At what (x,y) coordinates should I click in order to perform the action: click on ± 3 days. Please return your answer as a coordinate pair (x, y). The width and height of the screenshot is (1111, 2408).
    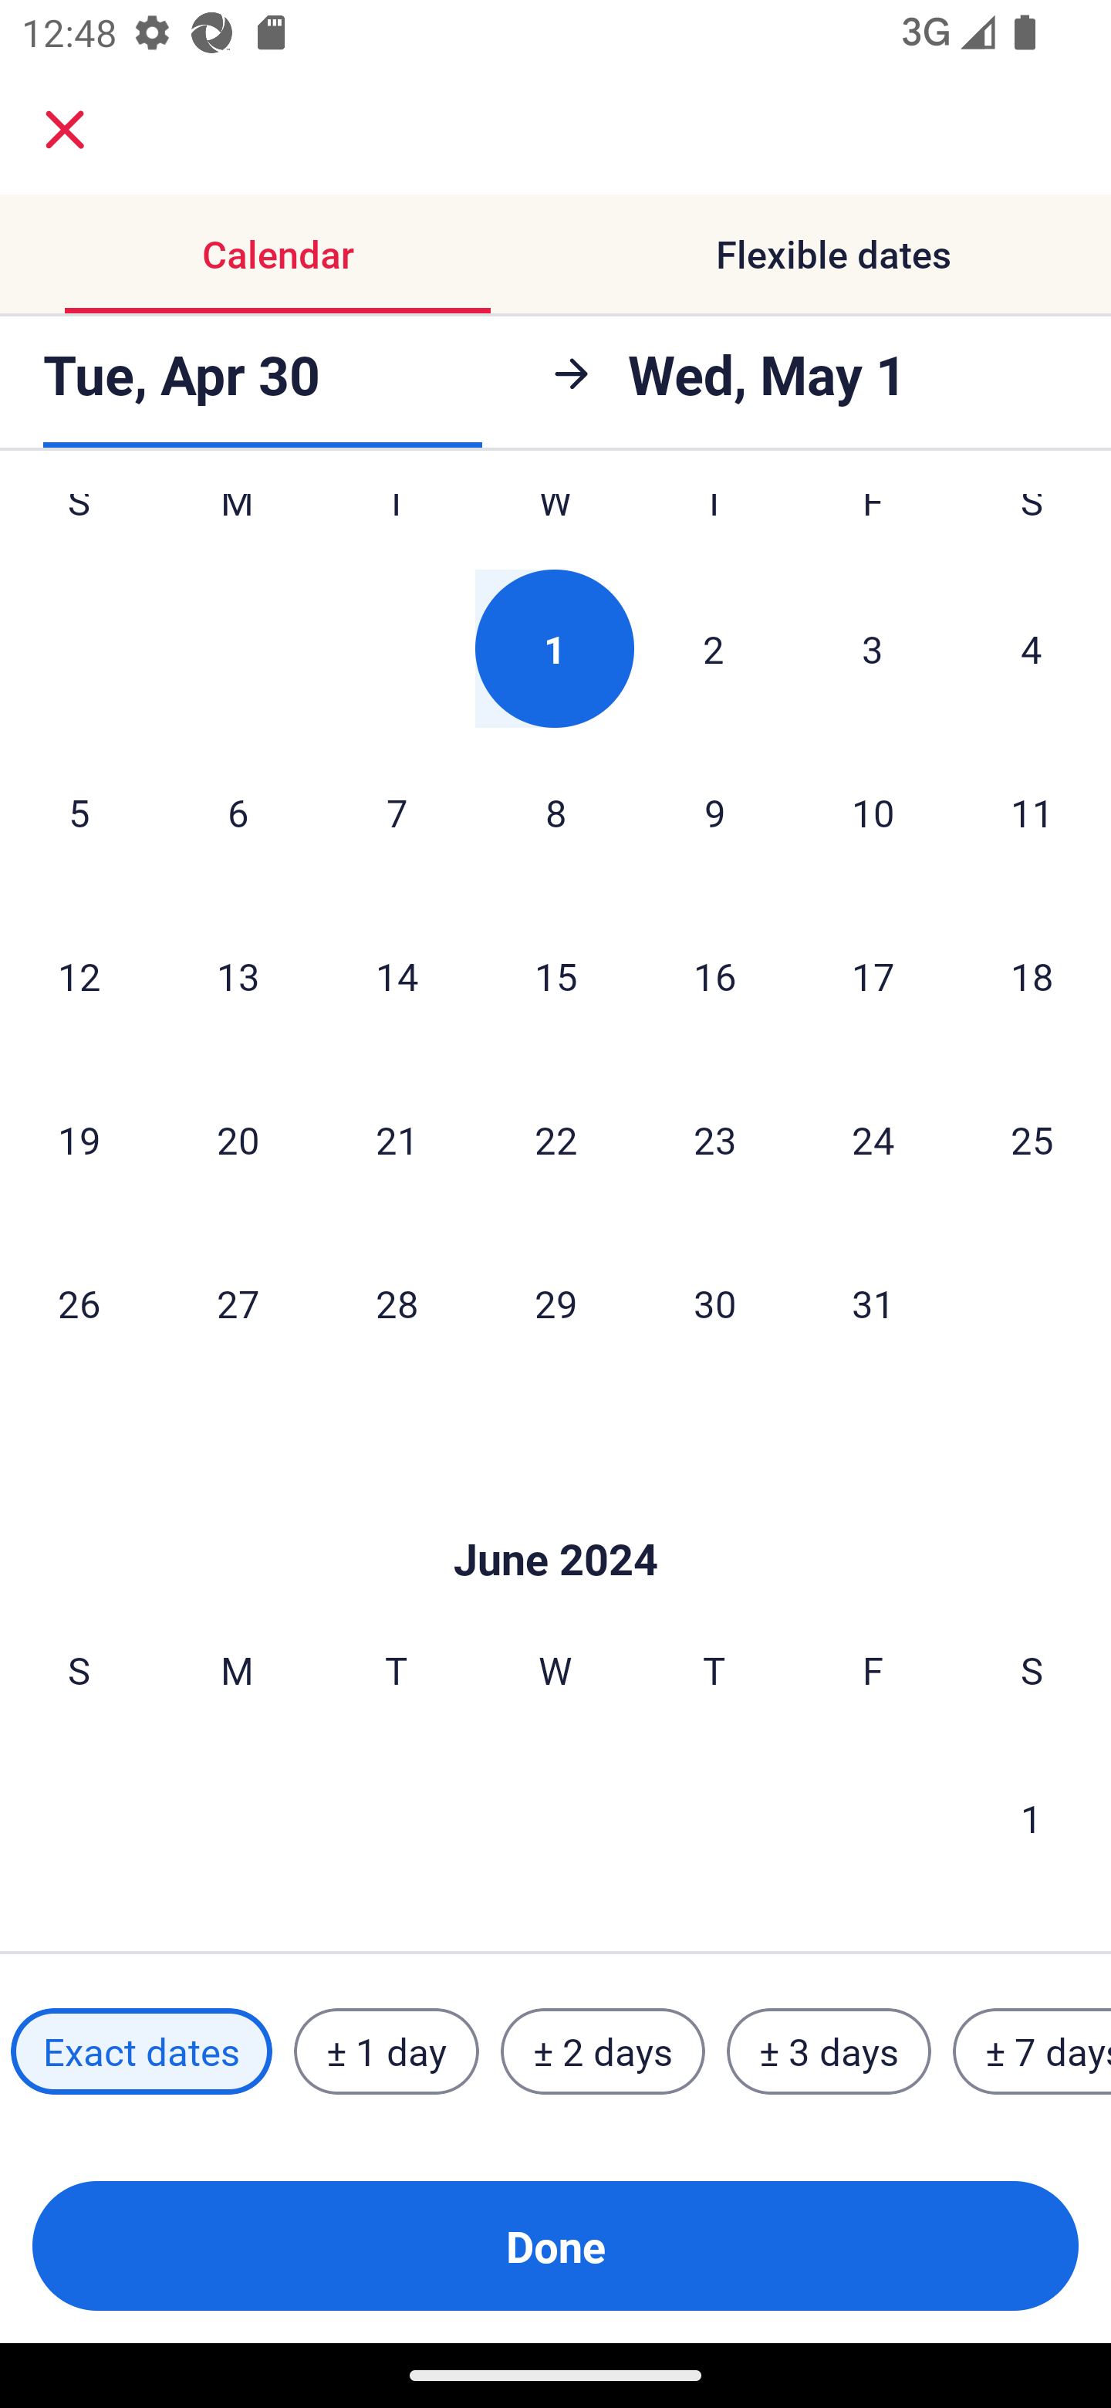
    Looking at the image, I should click on (829, 2051).